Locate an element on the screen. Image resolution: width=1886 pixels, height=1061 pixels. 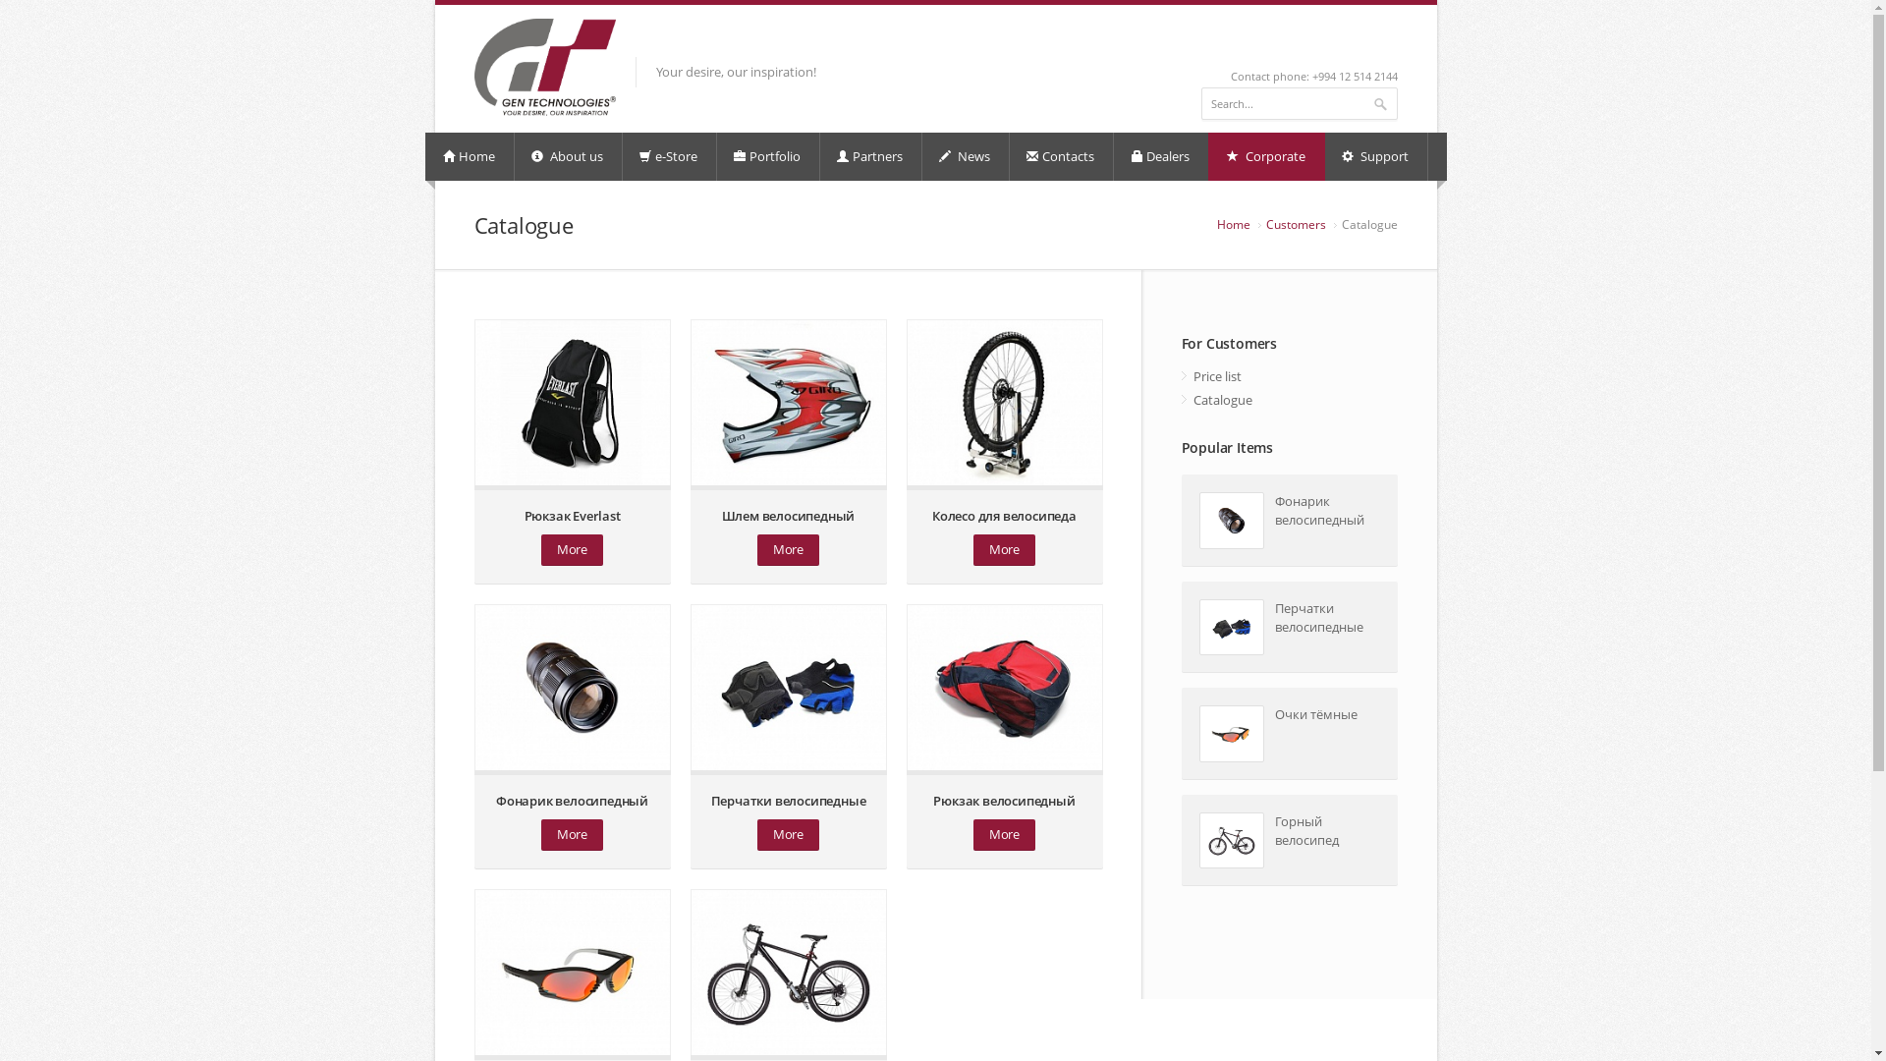
Catalogue is located at coordinates (1289, 400).